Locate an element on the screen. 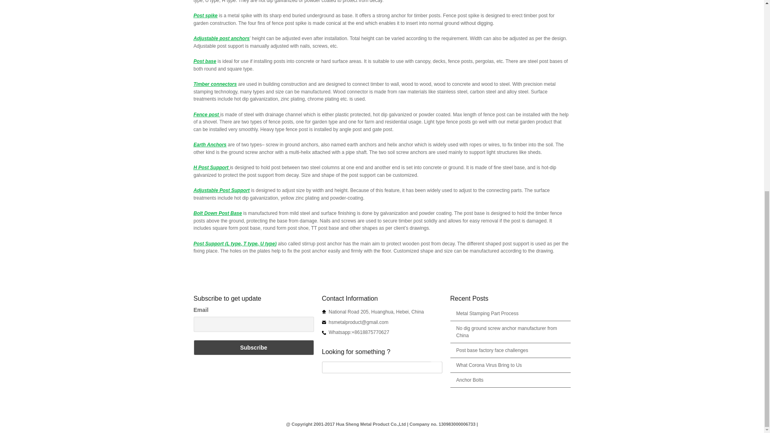  H Post Support is located at coordinates (210, 168).